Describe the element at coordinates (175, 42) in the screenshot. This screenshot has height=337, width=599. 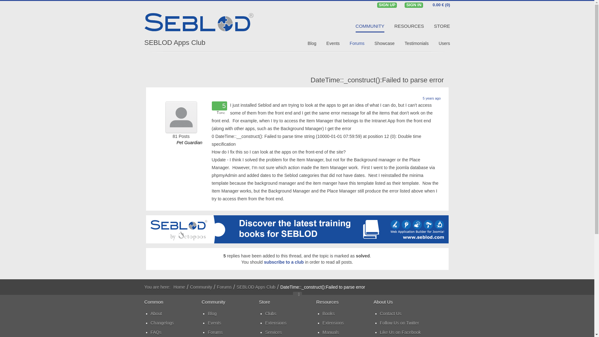
I see `SEBLOD Apps Club` at that location.